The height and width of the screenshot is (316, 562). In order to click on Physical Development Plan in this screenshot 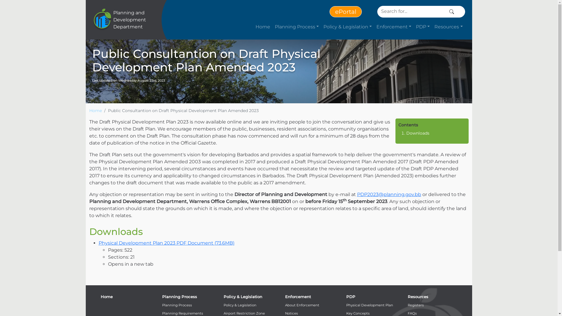, I will do `click(370, 305)`.